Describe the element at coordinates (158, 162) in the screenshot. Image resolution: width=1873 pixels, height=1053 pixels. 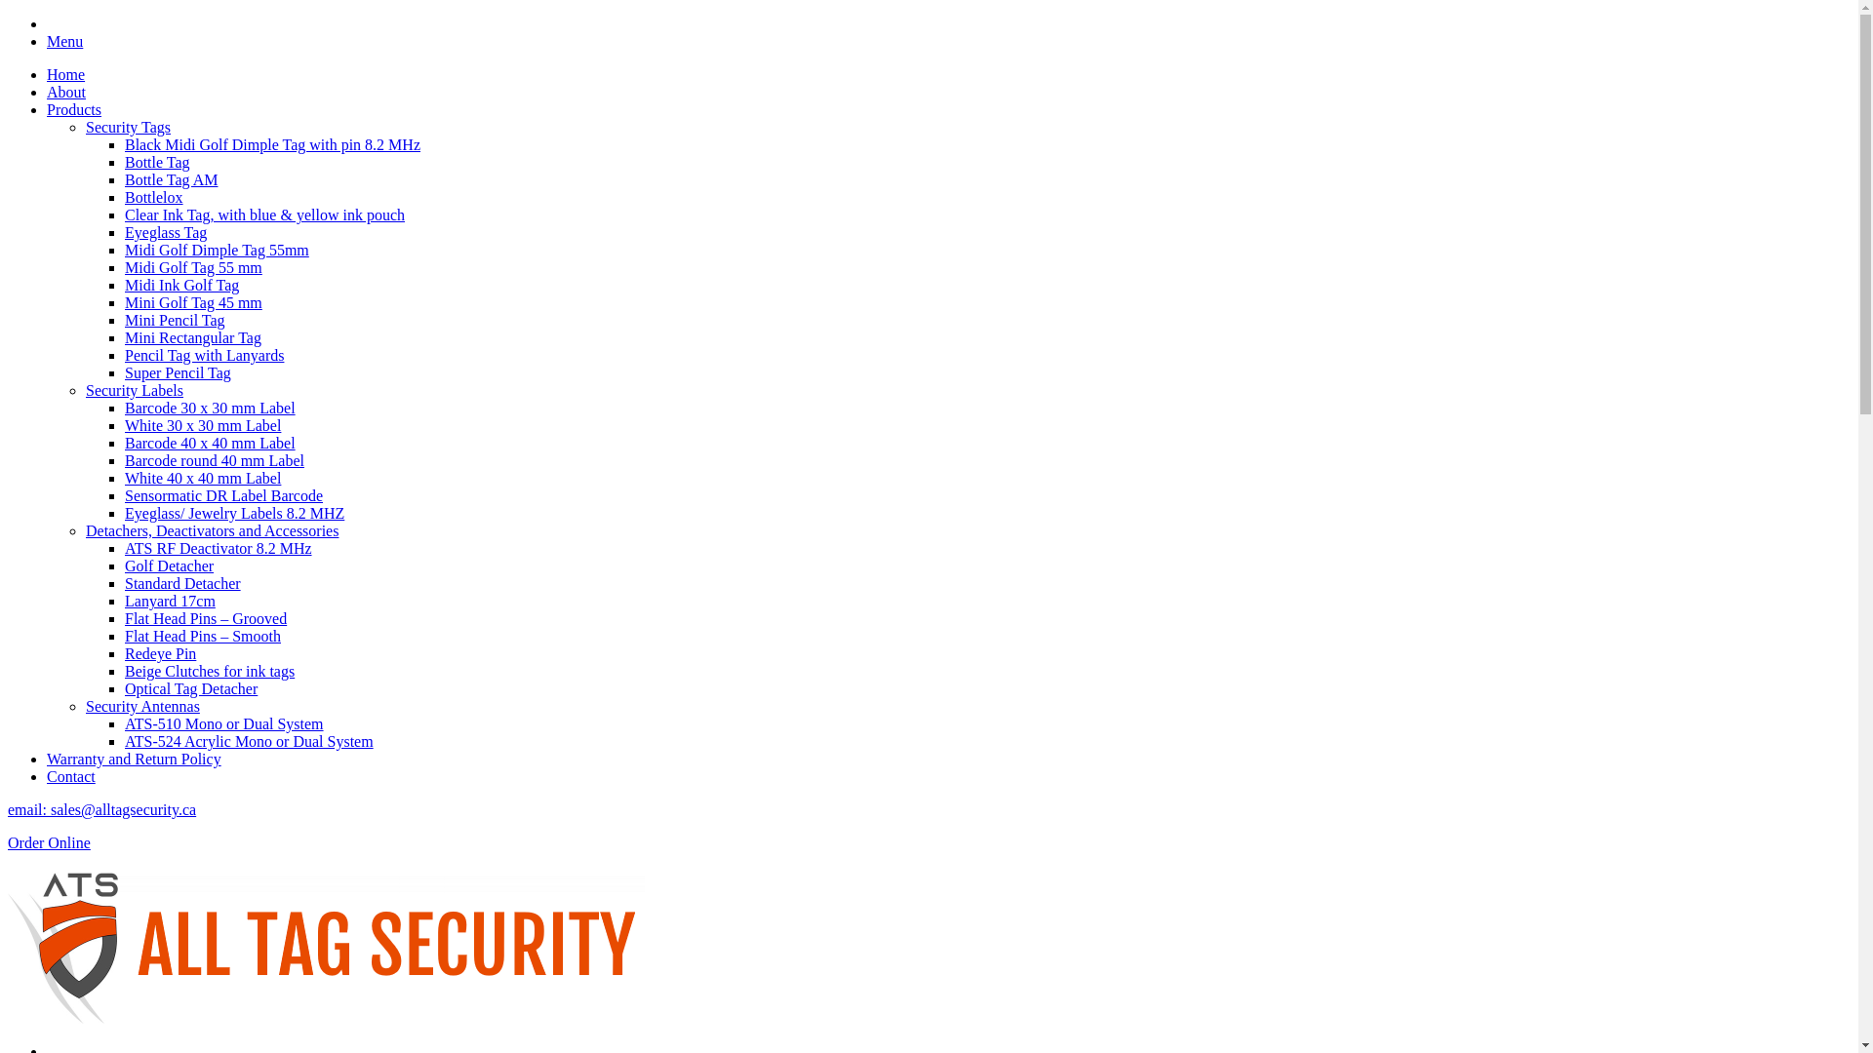
I see `Bottle Tag` at that location.